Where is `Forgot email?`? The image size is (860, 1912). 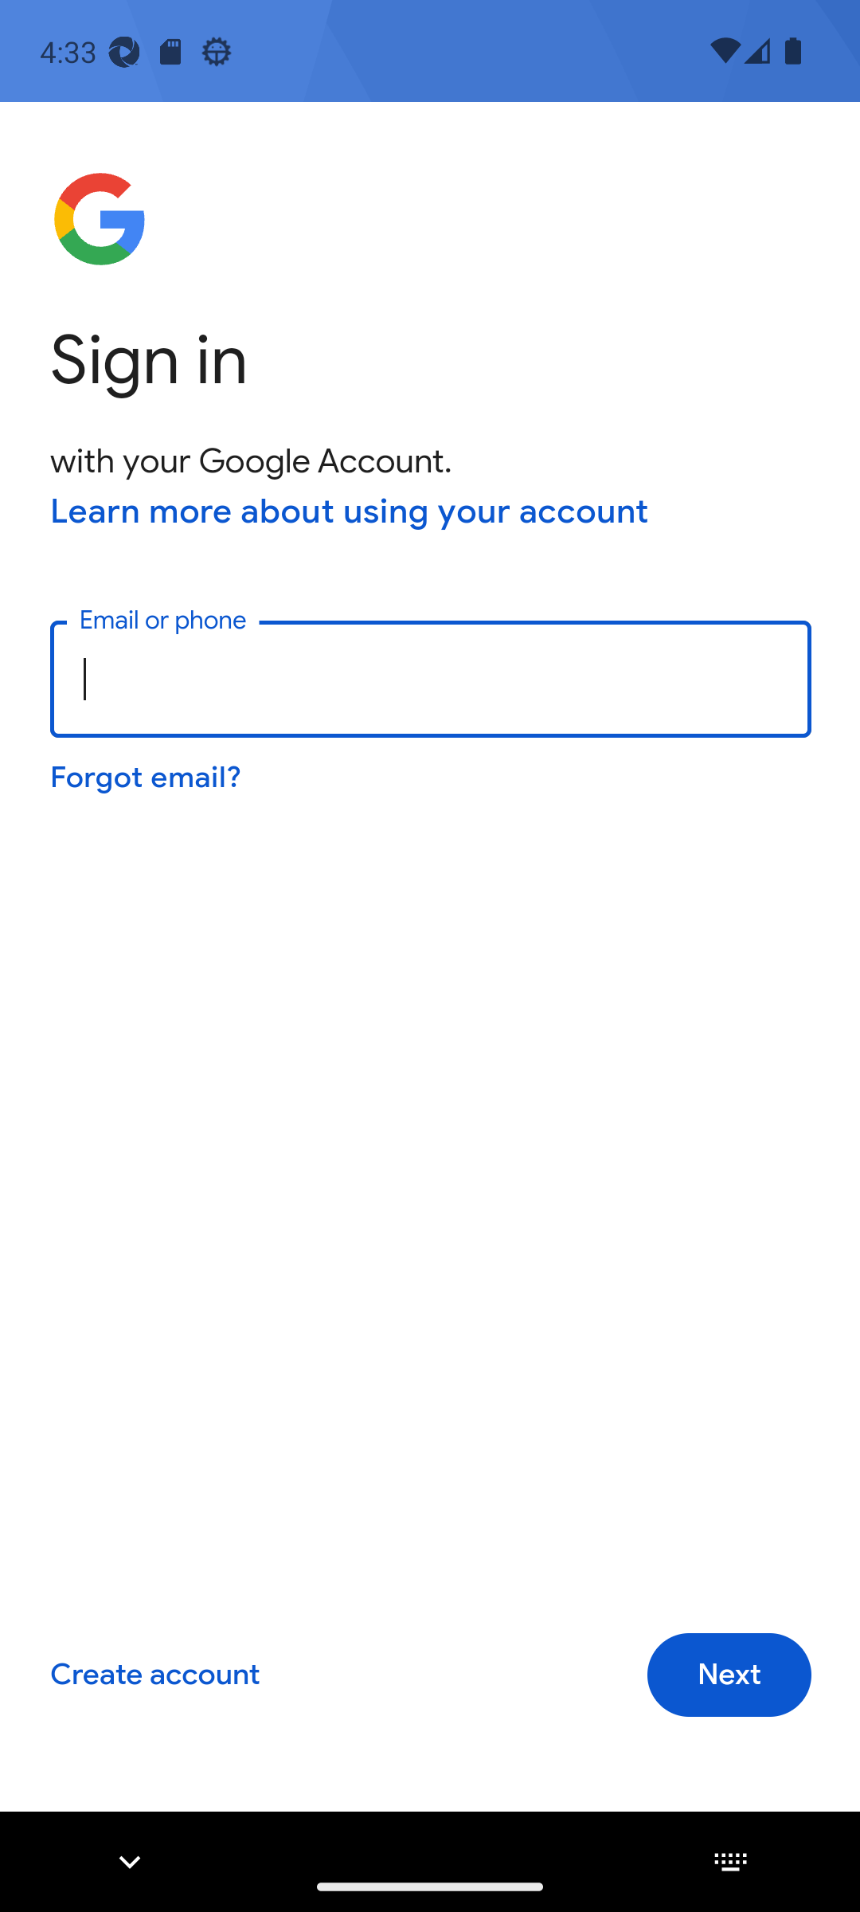
Forgot email? is located at coordinates (145, 775).